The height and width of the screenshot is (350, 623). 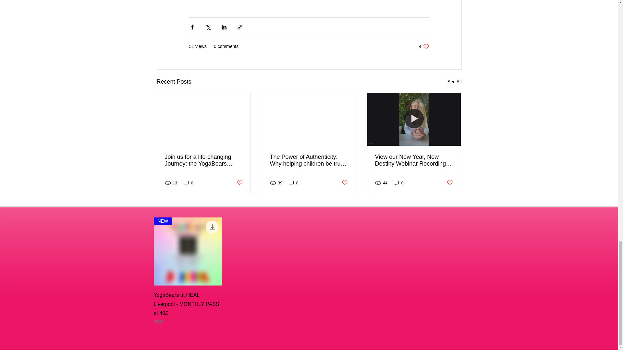 What do you see at coordinates (345, 183) in the screenshot?
I see `See All` at bounding box center [345, 183].